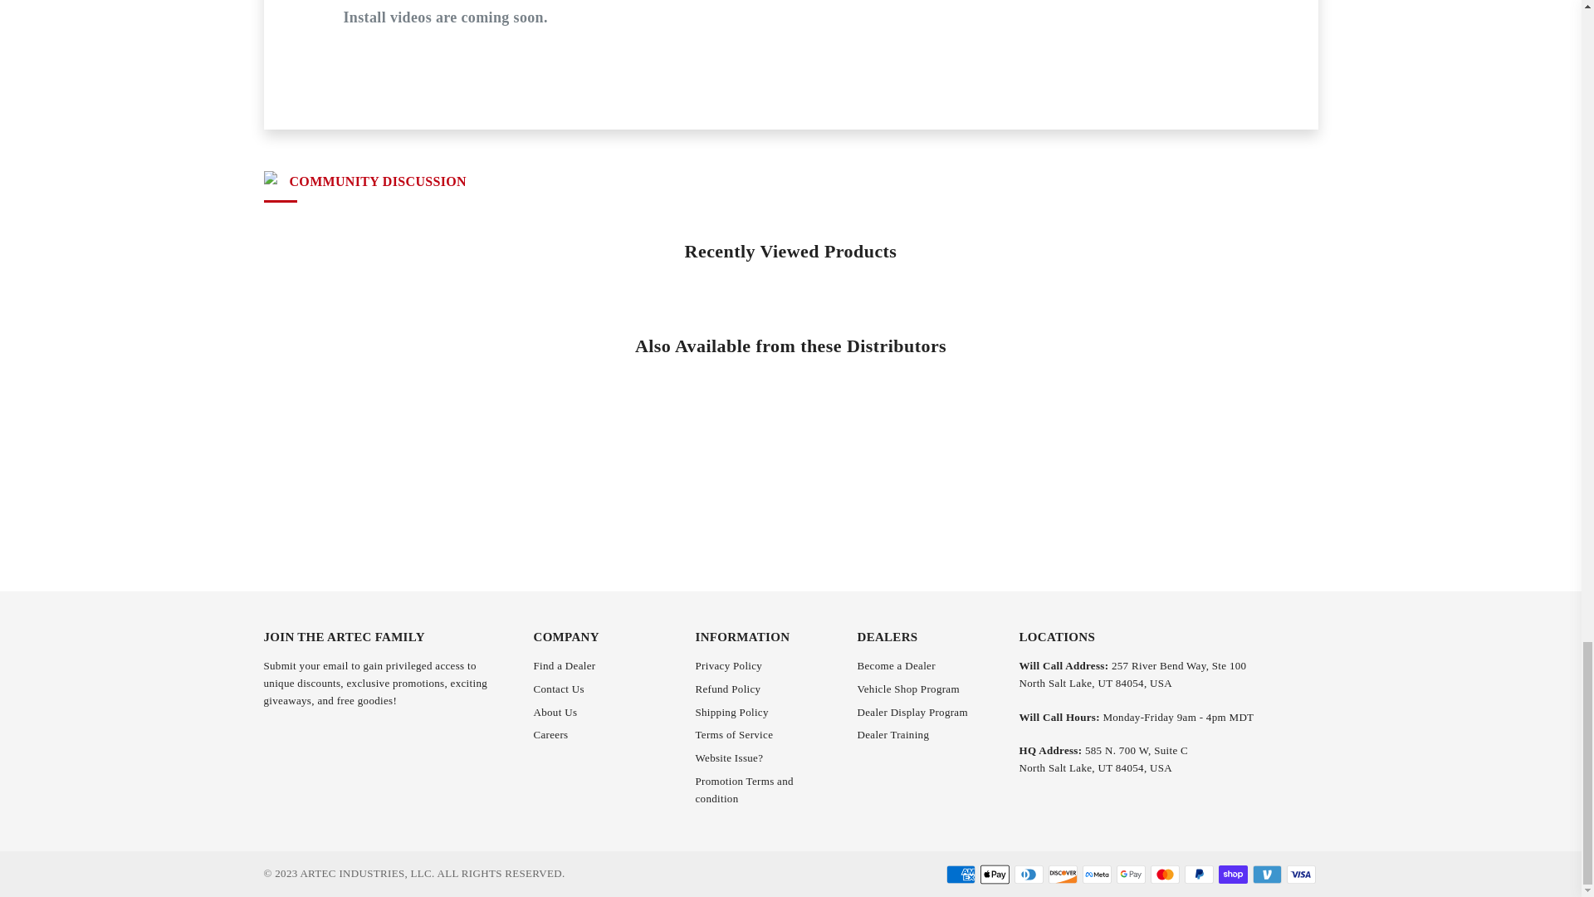  Describe the element at coordinates (1266, 874) in the screenshot. I see `Venmo` at that location.